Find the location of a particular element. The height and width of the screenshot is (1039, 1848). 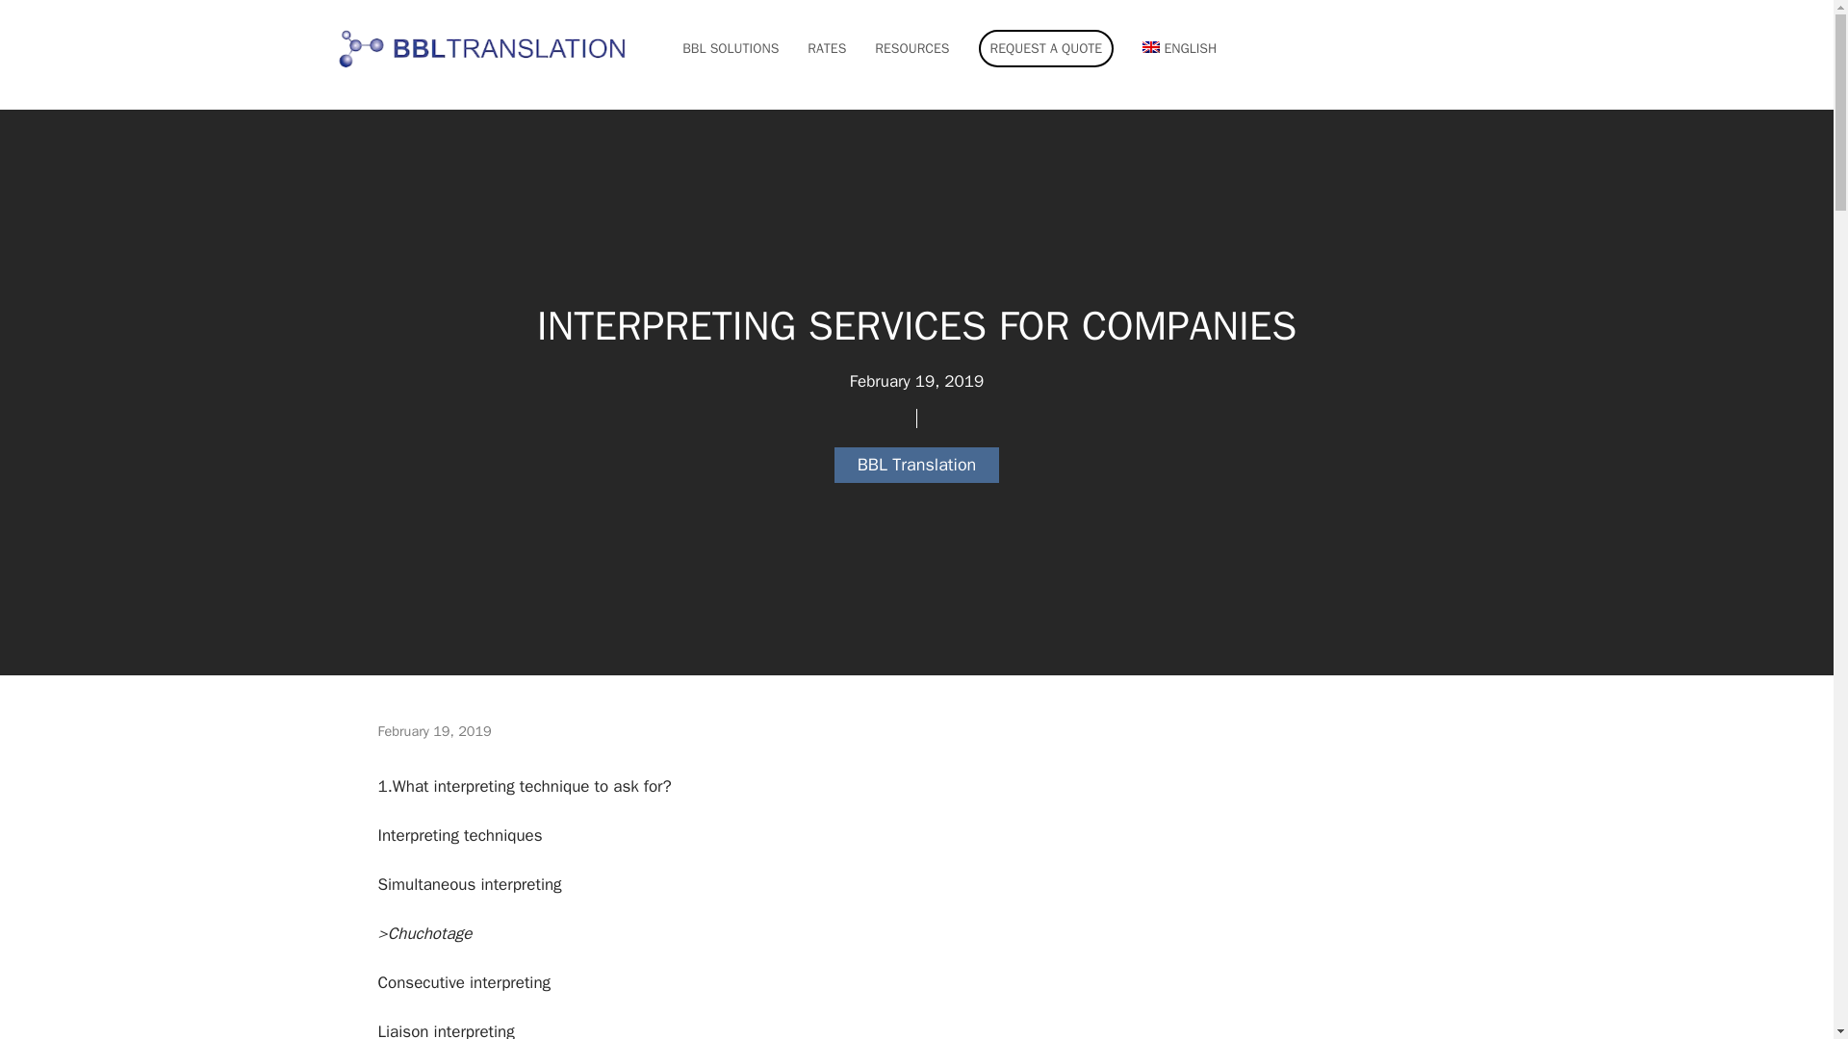

English is located at coordinates (1168, 55).